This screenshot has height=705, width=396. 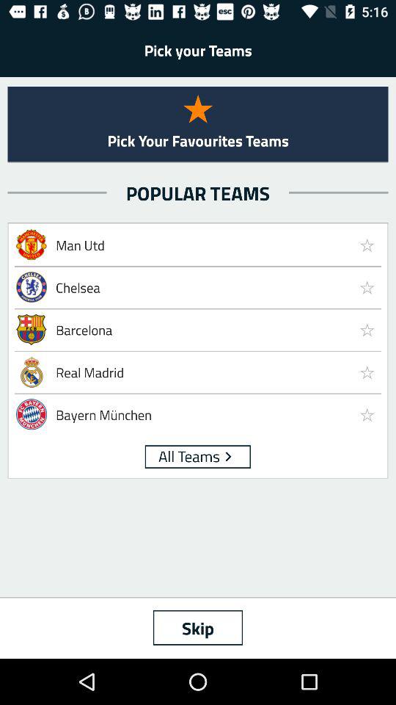 What do you see at coordinates (198, 627) in the screenshot?
I see `launch the skip icon` at bounding box center [198, 627].